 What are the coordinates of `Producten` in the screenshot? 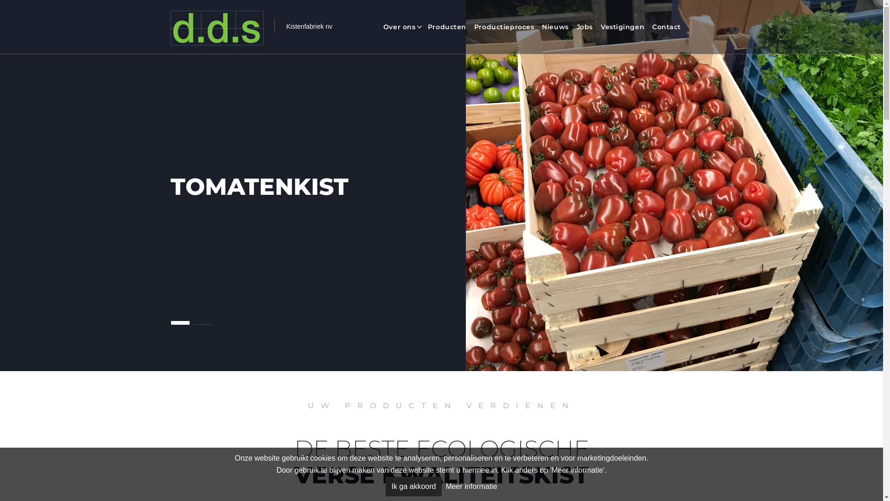 It's located at (447, 27).